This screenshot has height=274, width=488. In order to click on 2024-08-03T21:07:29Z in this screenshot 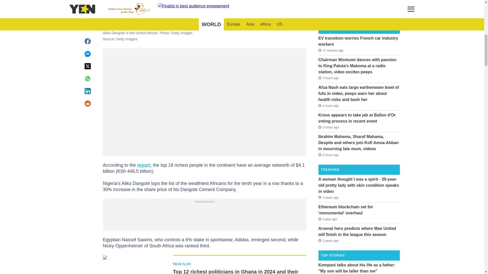, I will do `click(328, 155)`.